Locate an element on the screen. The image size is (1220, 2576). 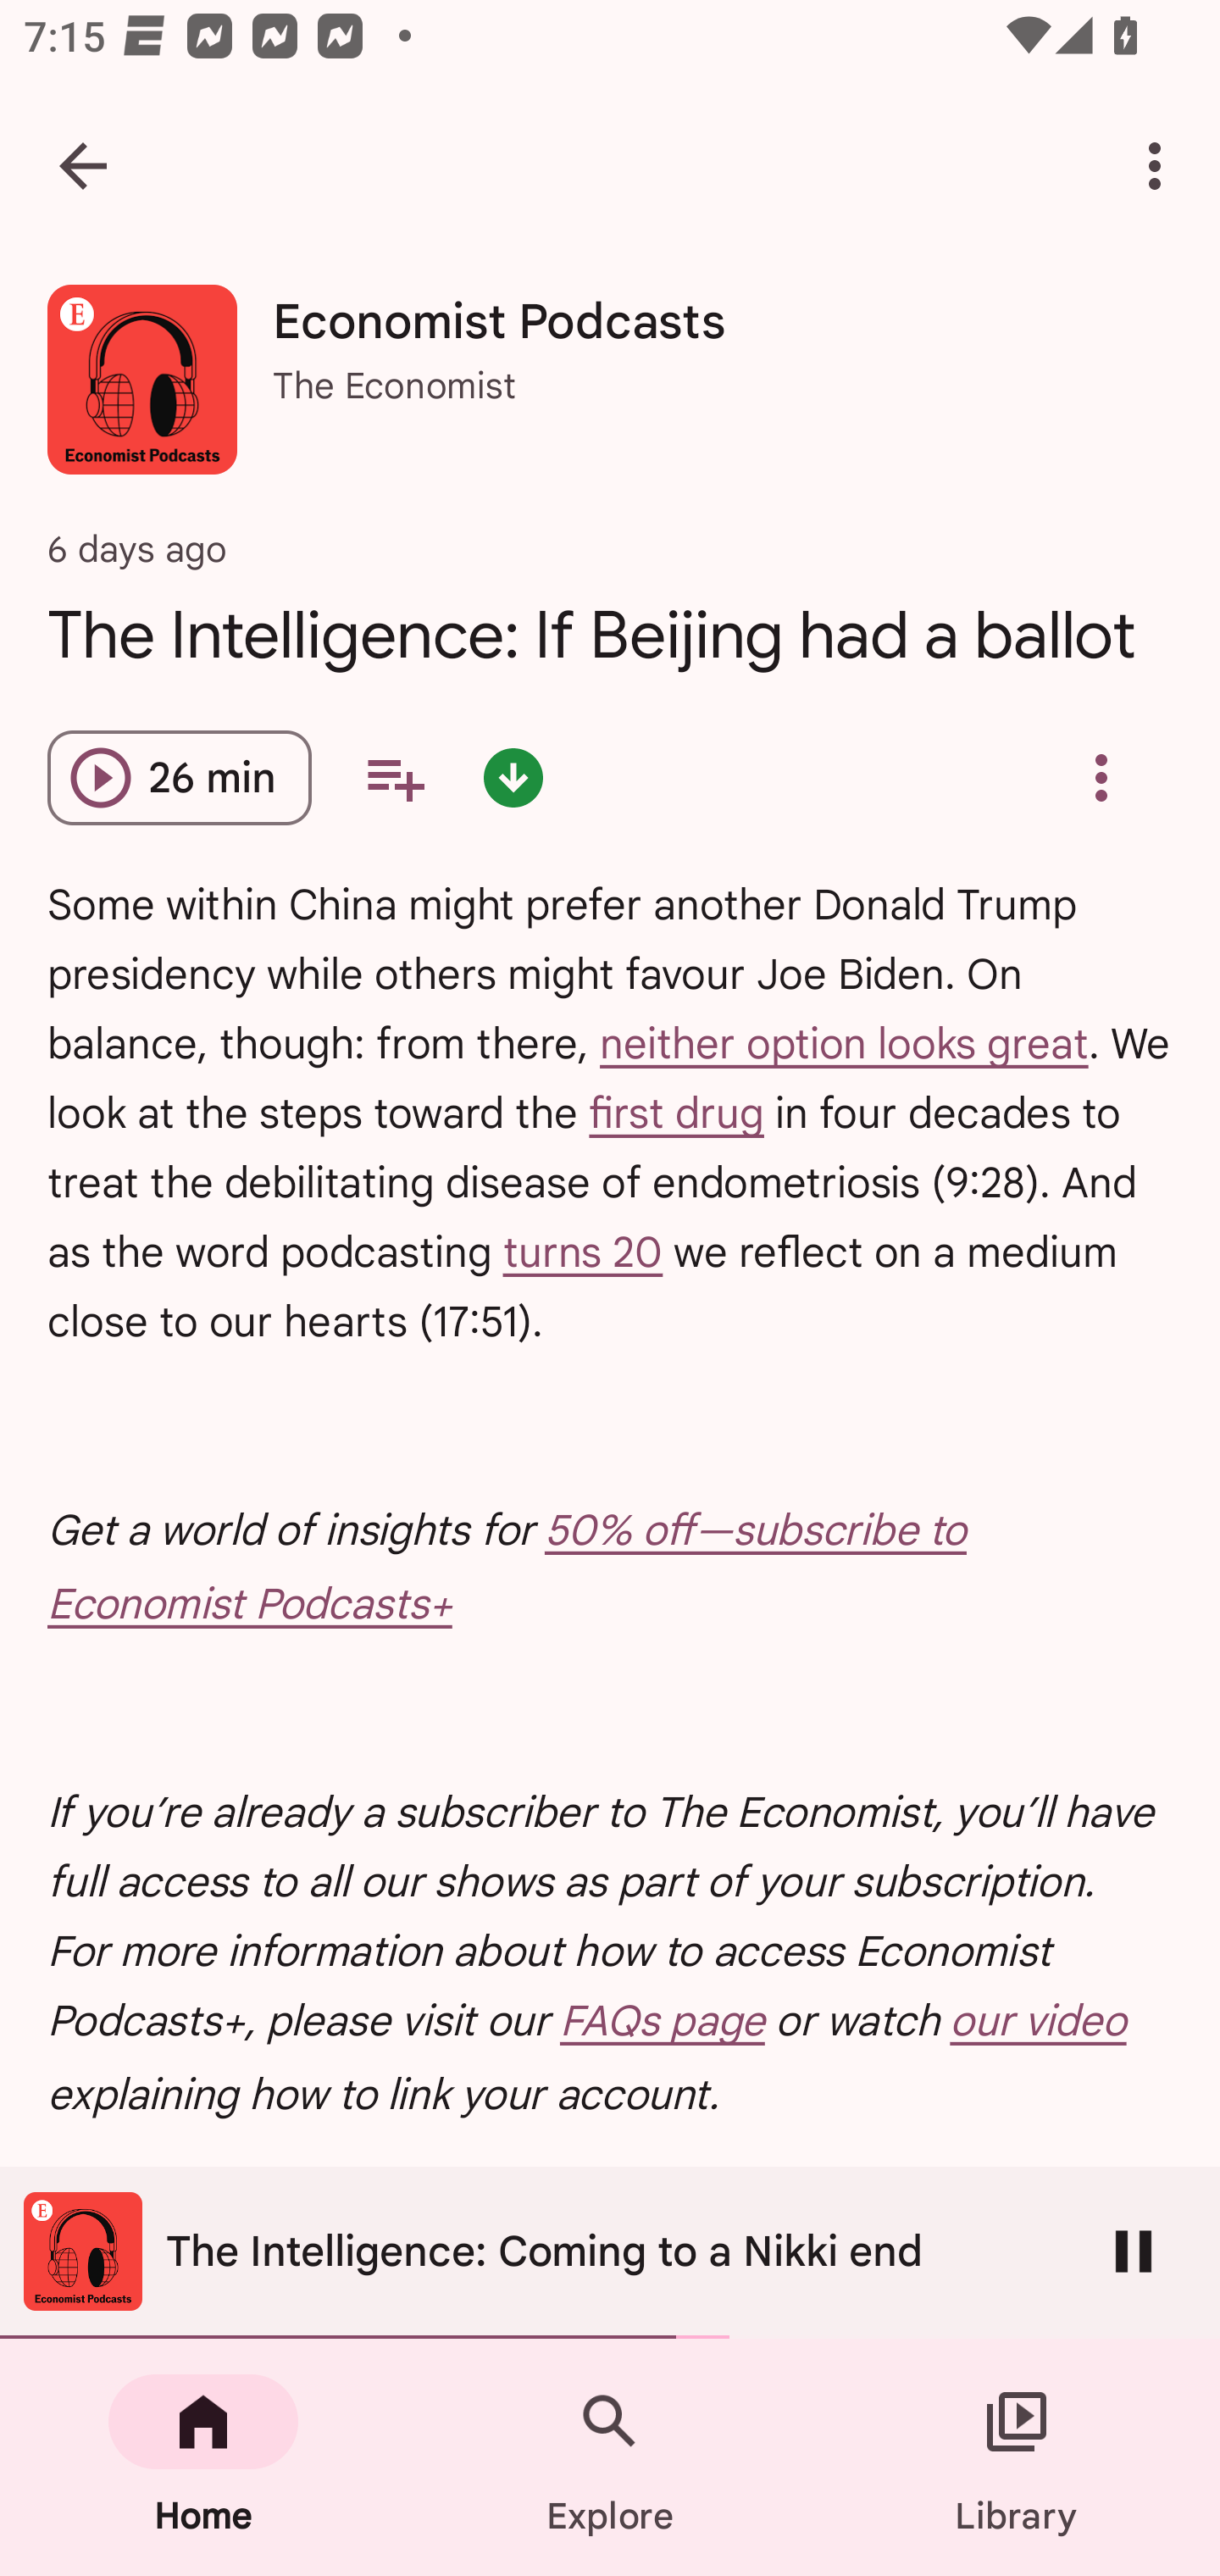
Overflow menu is located at coordinates (1101, 778).